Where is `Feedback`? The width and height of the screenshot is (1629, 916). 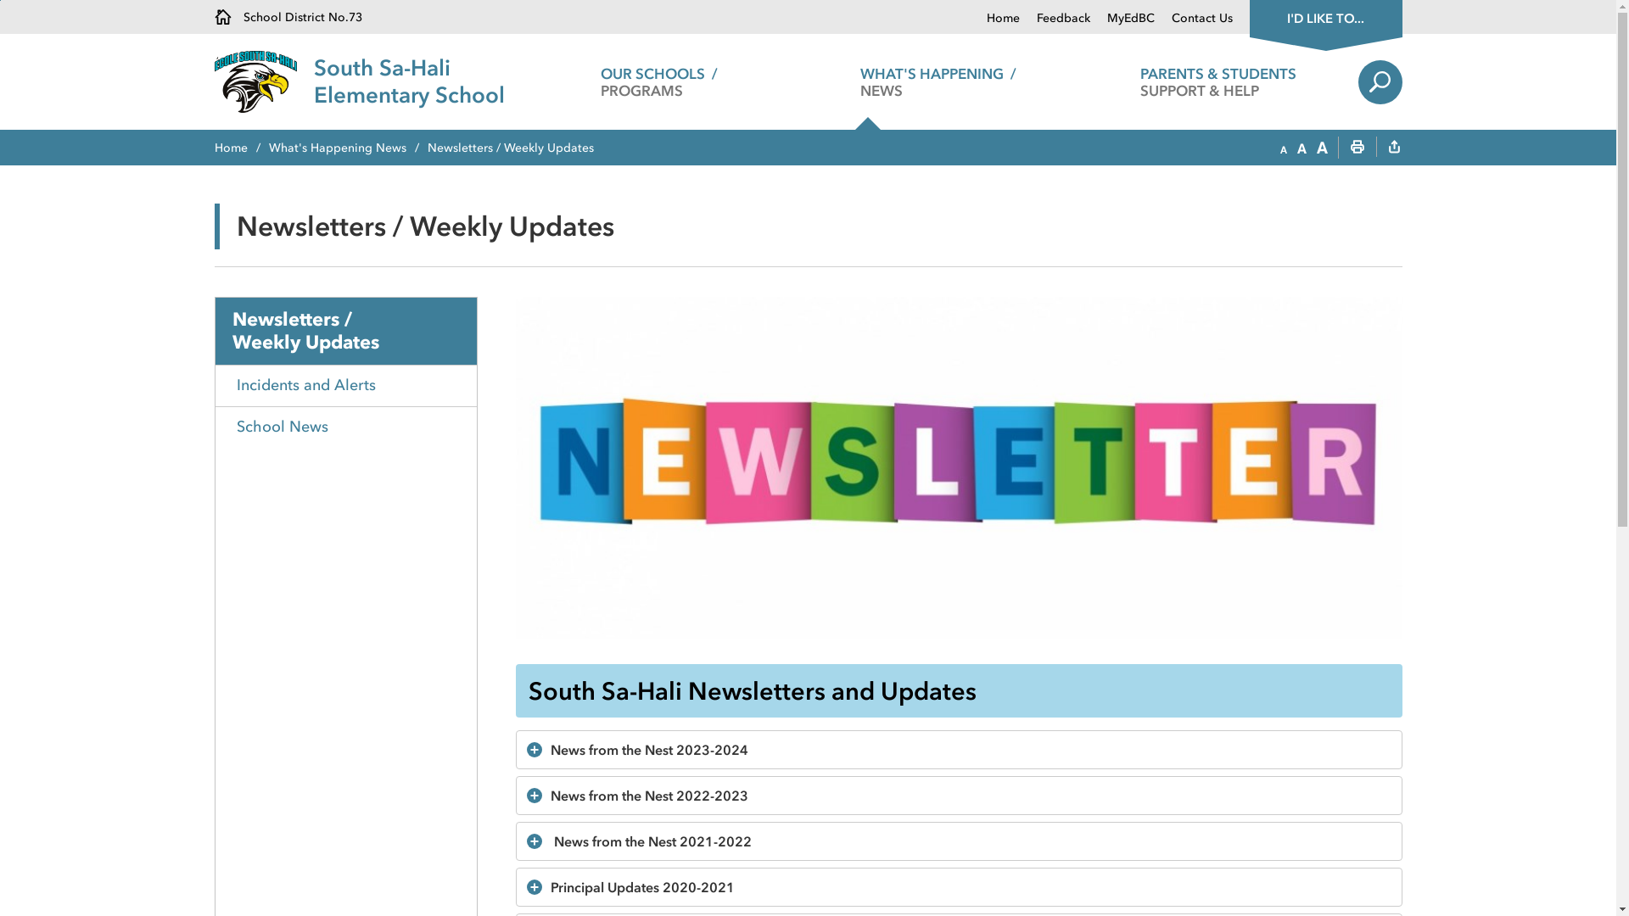 Feedback is located at coordinates (1055, 19).